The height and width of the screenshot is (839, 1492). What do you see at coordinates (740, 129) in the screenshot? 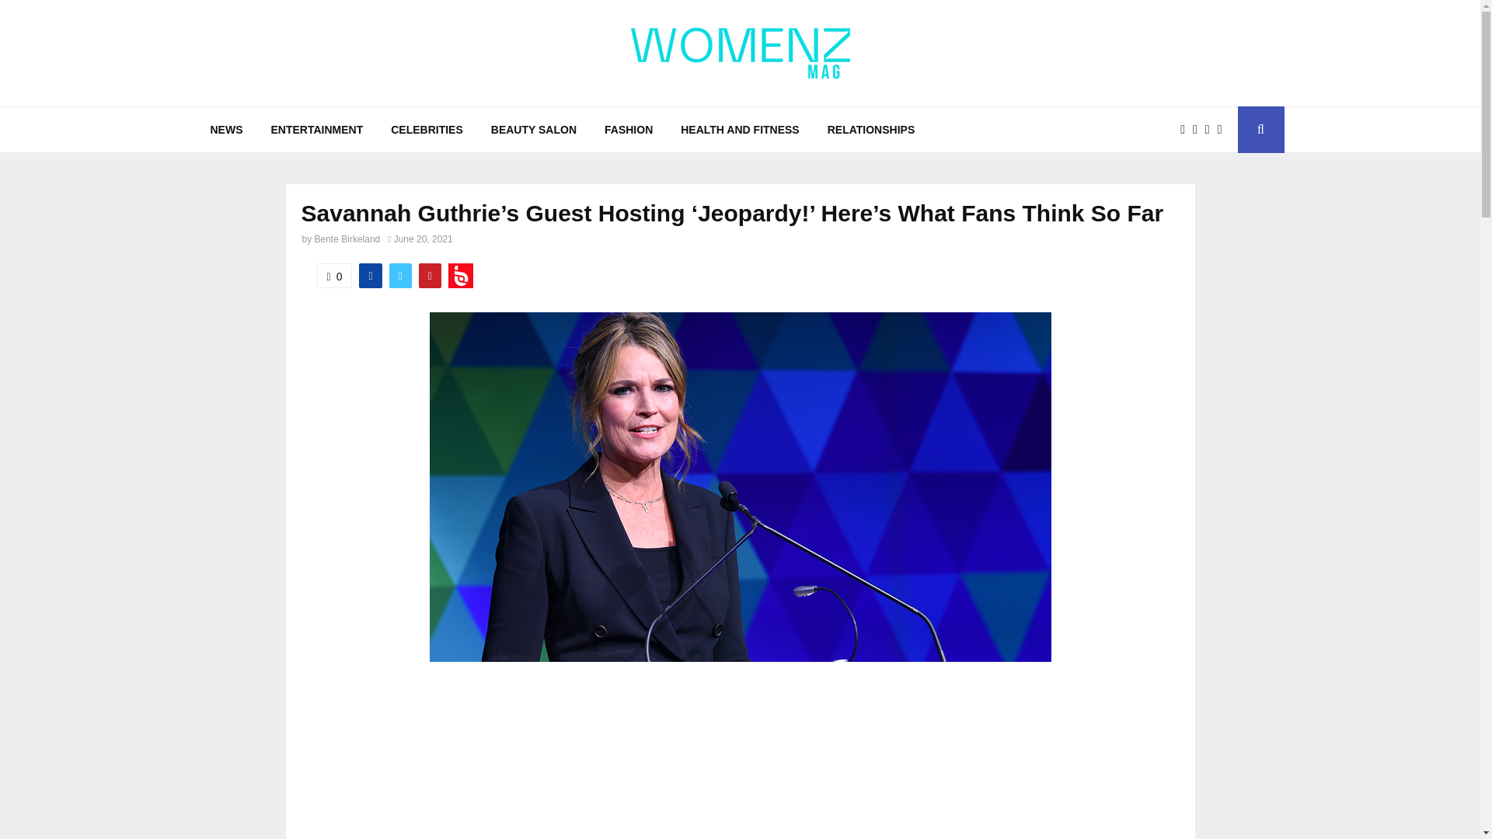
I see `HEALTH AND FITNESS` at bounding box center [740, 129].